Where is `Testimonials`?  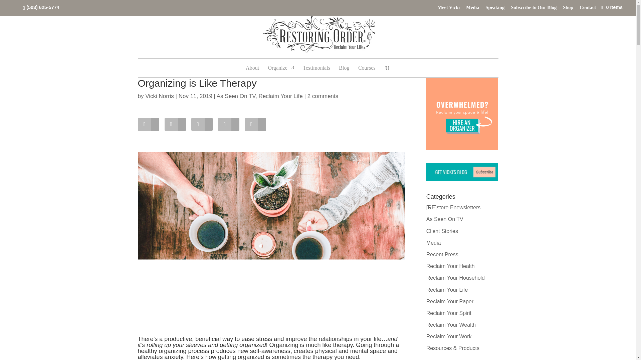 Testimonials is located at coordinates (316, 68).